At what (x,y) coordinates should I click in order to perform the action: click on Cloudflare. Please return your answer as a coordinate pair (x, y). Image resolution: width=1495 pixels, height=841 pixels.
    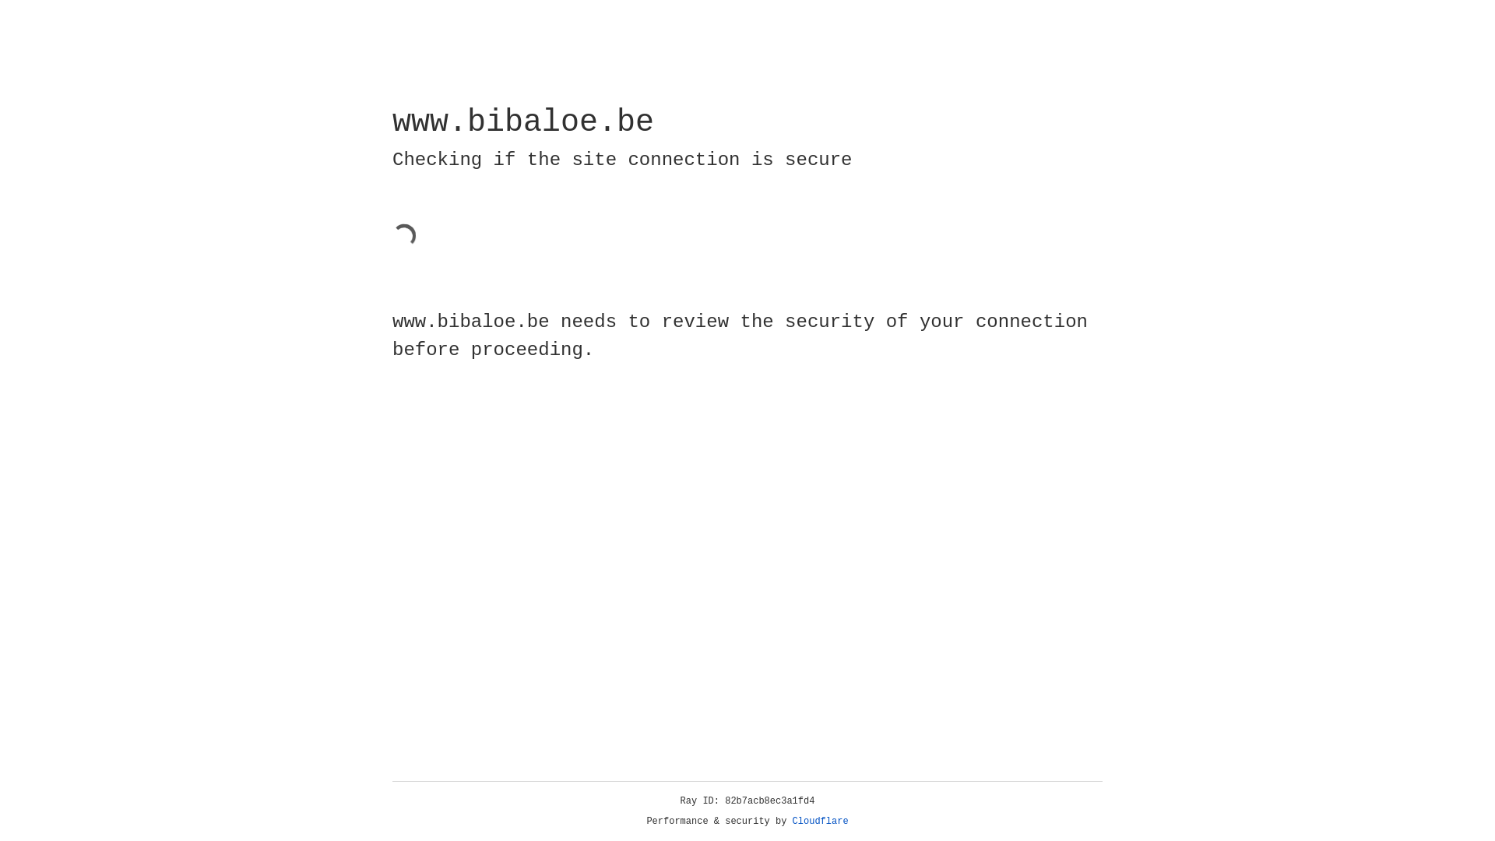
    Looking at the image, I should click on (821, 822).